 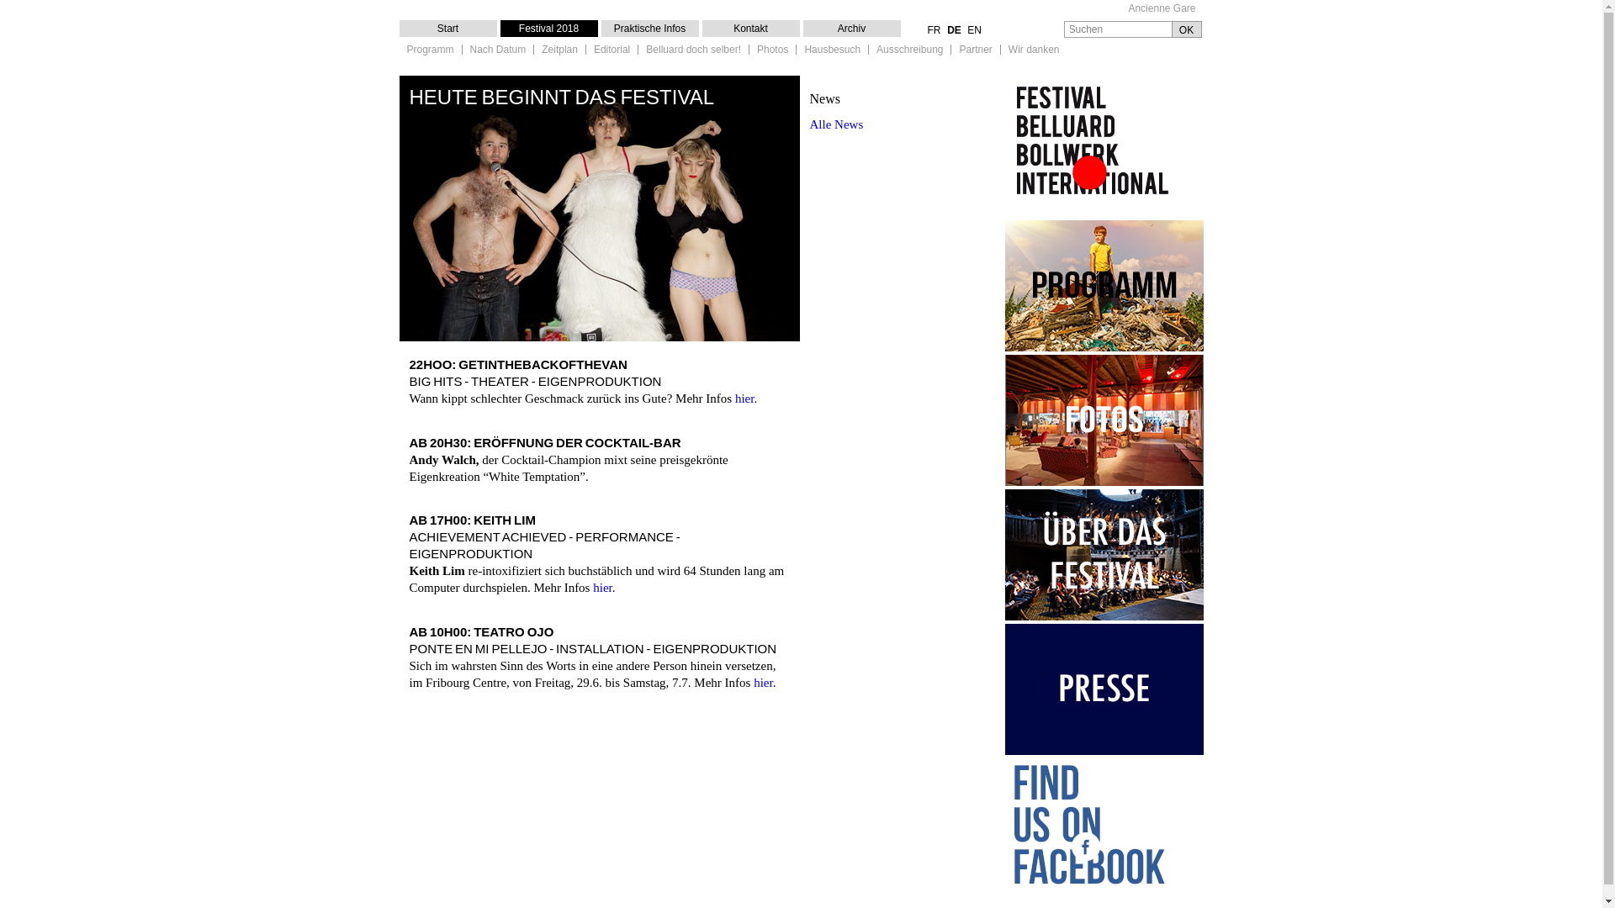 I want to click on Kontakt, so click(x=750, y=29).